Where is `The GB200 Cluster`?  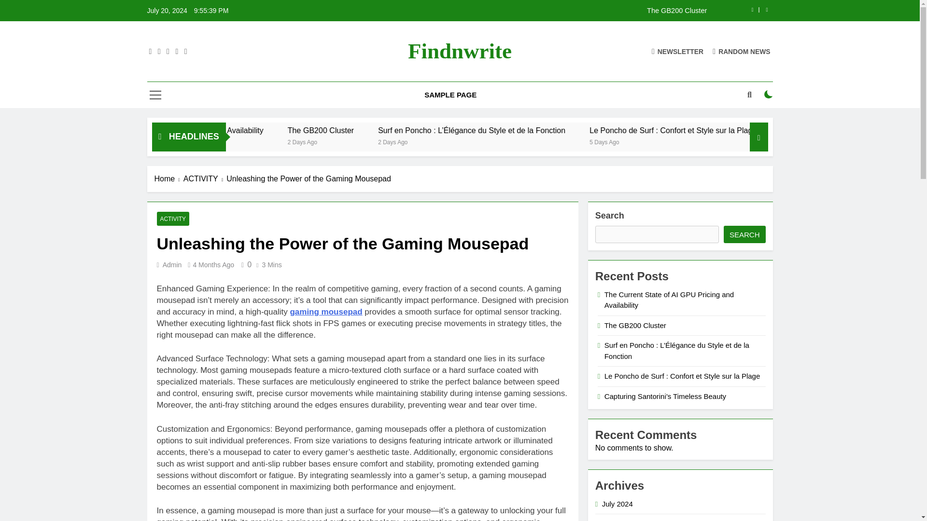
The GB200 Cluster is located at coordinates (445, 130).